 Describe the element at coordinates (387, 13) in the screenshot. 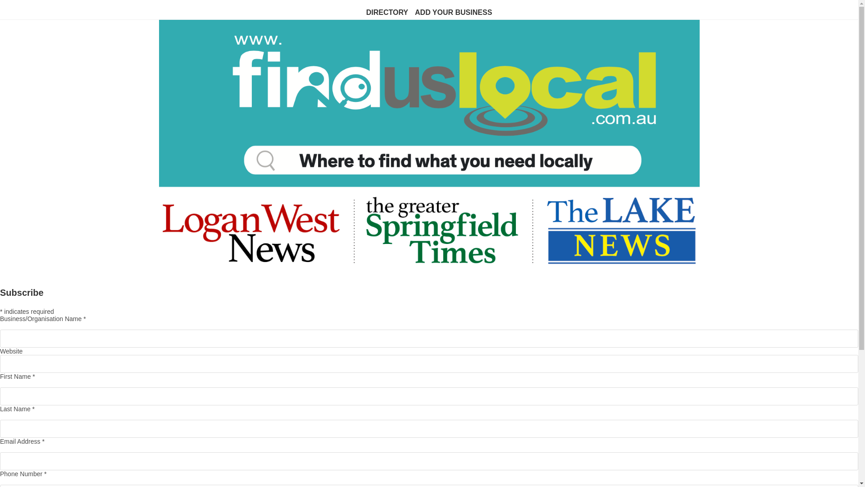

I see `DIRECTORY` at that location.